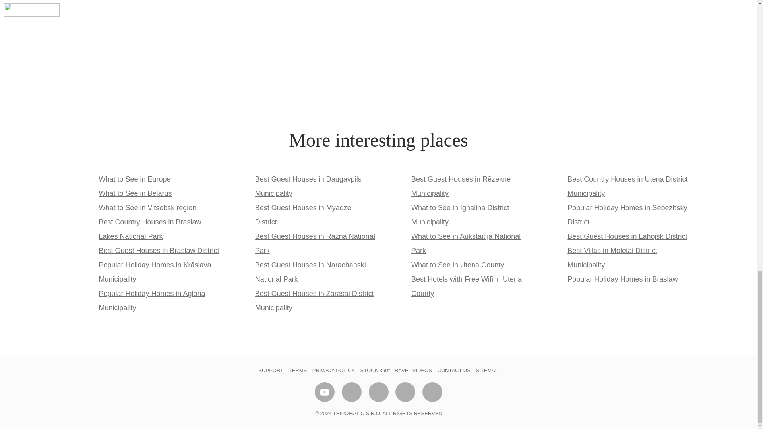  What do you see at coordinates (134, 179) in the screenshot?
I see `What to See in Europe` at bounding box center [134, 179].